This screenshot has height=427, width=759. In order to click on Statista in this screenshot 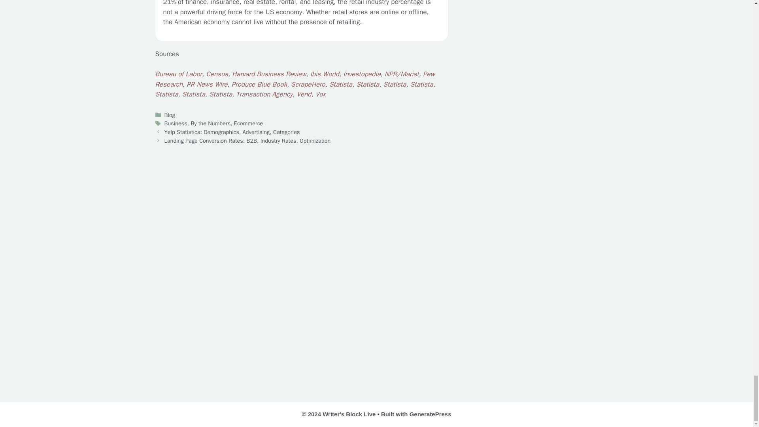, I will do `click(341, 84)`.